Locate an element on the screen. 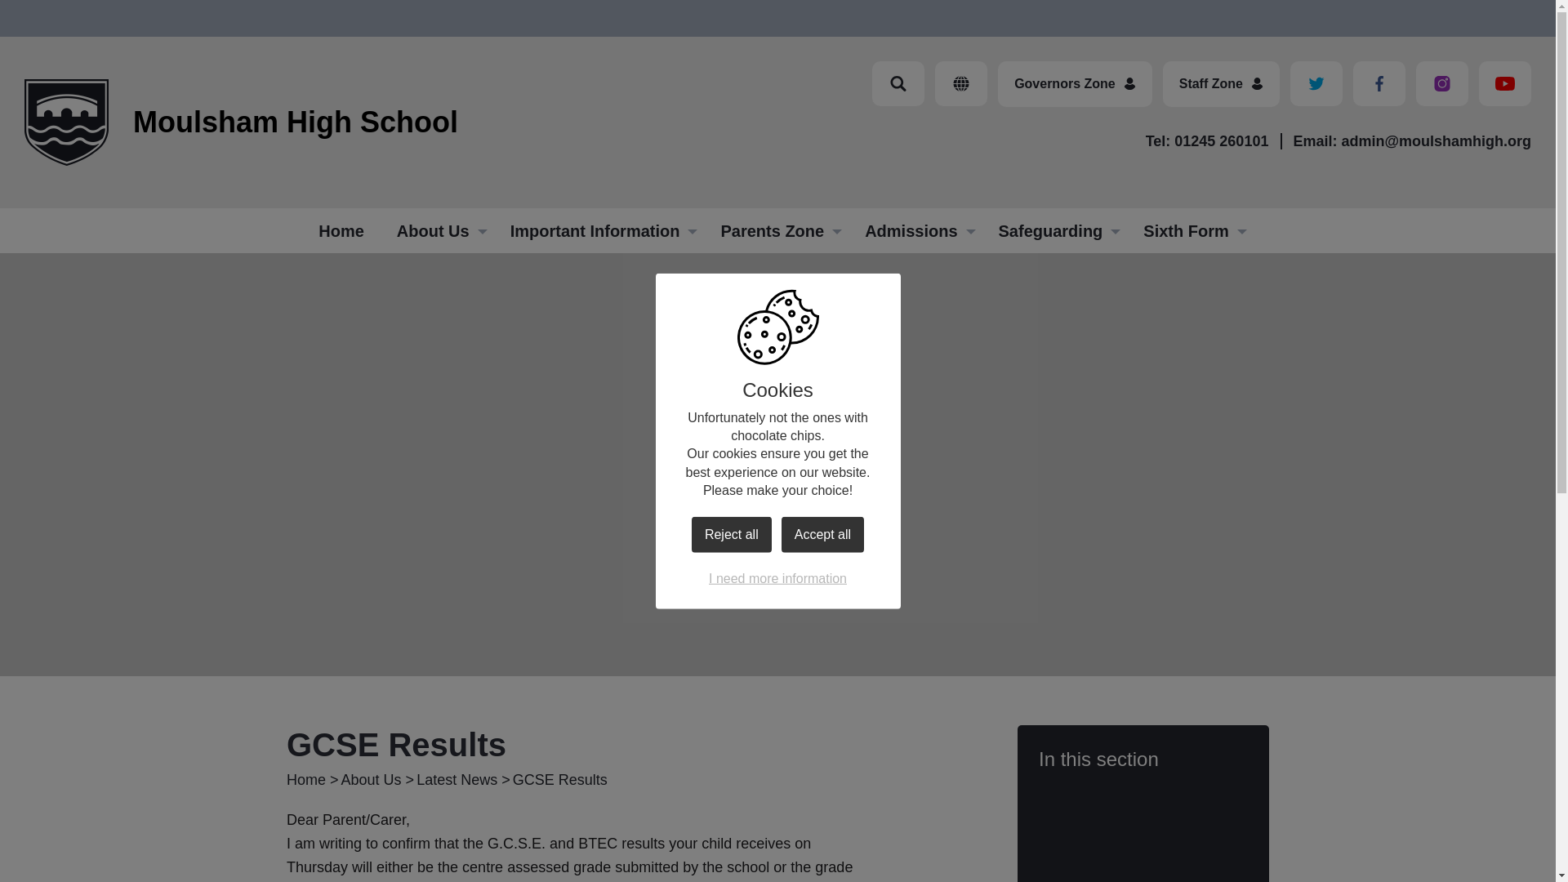 Image resolution: width=1568 pixels, height=882 pixels. Staff Zone is located at coordinates (1207, 140).